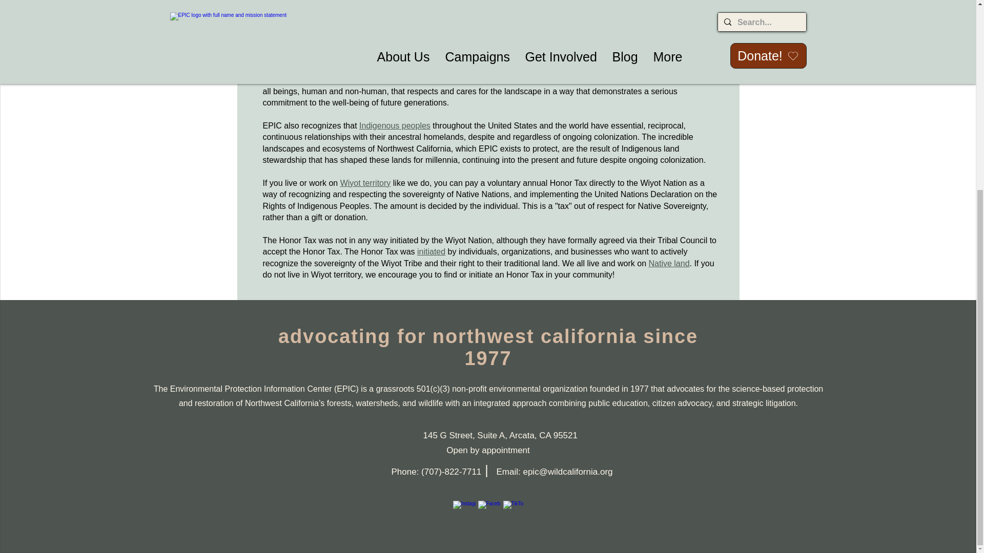 Image resolution: width=984 pixels, height=553 pixels. Describe the element at coordinates (299, 22) in the screenshot. I see `coast redwood trees` at that location.